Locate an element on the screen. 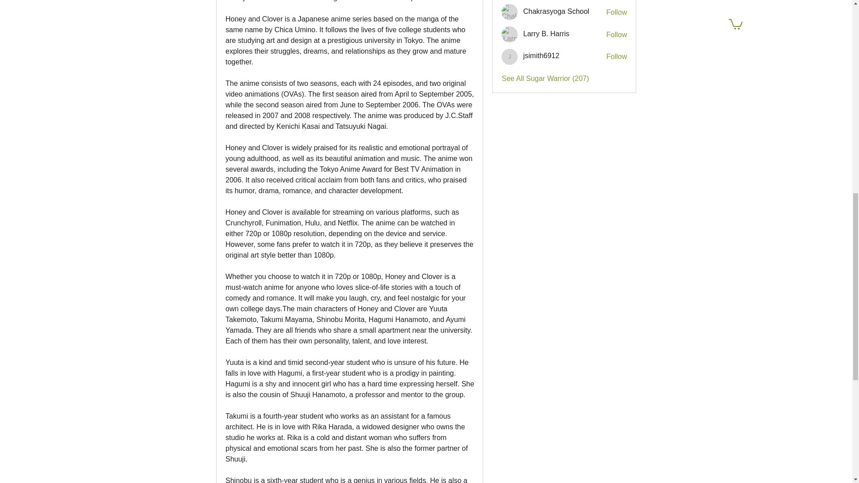  jsimith6912 is located at coordinates (541, 55).